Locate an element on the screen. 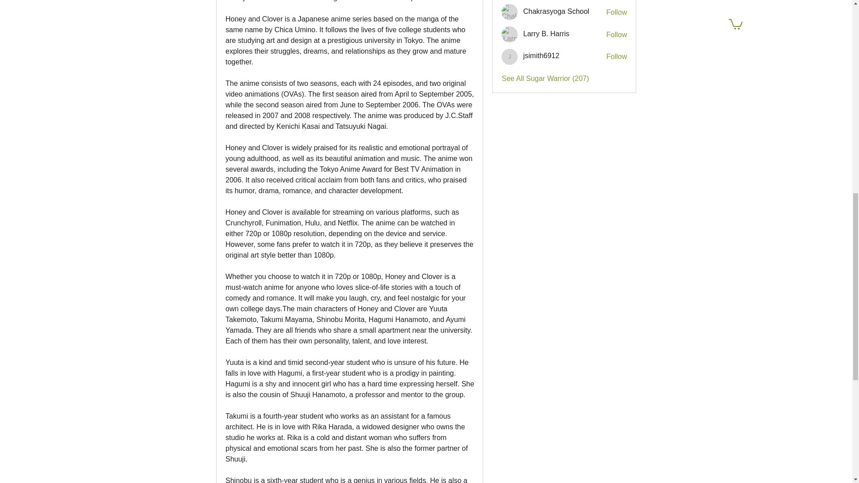  jsimith6912 is located at coordinates (541, 55).